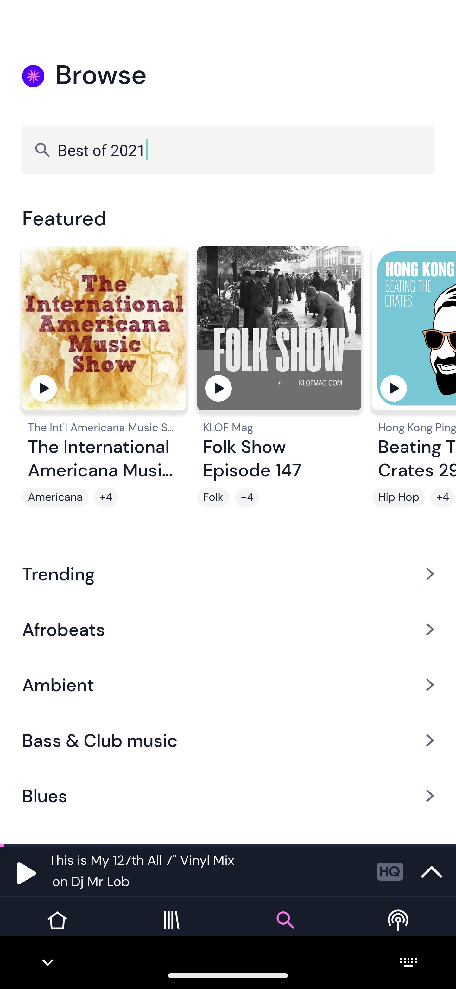 Image resolution: width=456 pixels, height=989 pixels. What do you see at coordinates (228, 629) in the screenshot?
I see `Afrobeats` at bounding box center [228, 629].